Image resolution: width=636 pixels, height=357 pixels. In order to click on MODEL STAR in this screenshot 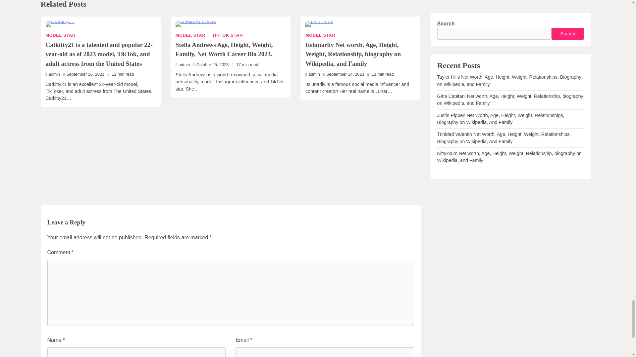, I will do `click(192, 35)`.